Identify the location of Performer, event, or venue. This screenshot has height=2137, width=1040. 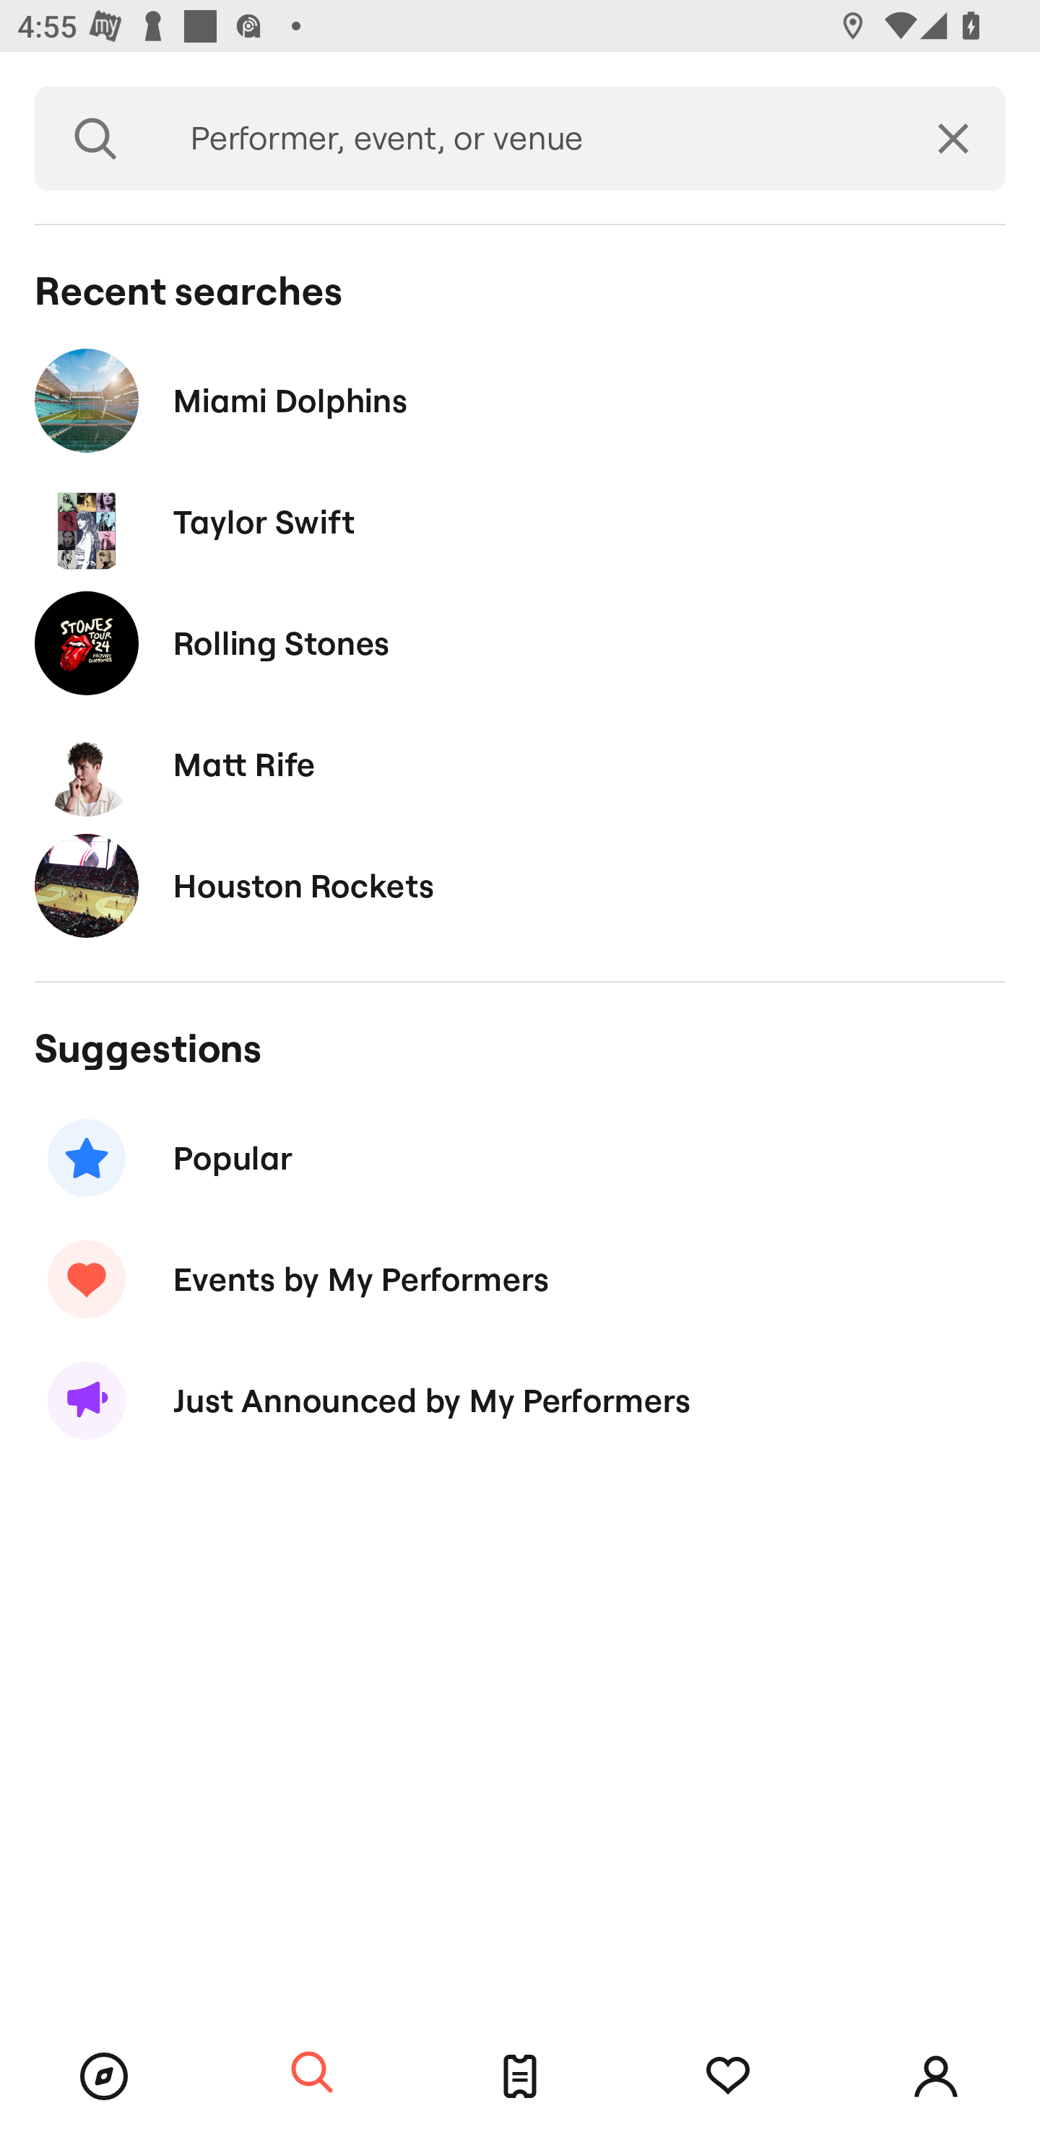
(529, 139).